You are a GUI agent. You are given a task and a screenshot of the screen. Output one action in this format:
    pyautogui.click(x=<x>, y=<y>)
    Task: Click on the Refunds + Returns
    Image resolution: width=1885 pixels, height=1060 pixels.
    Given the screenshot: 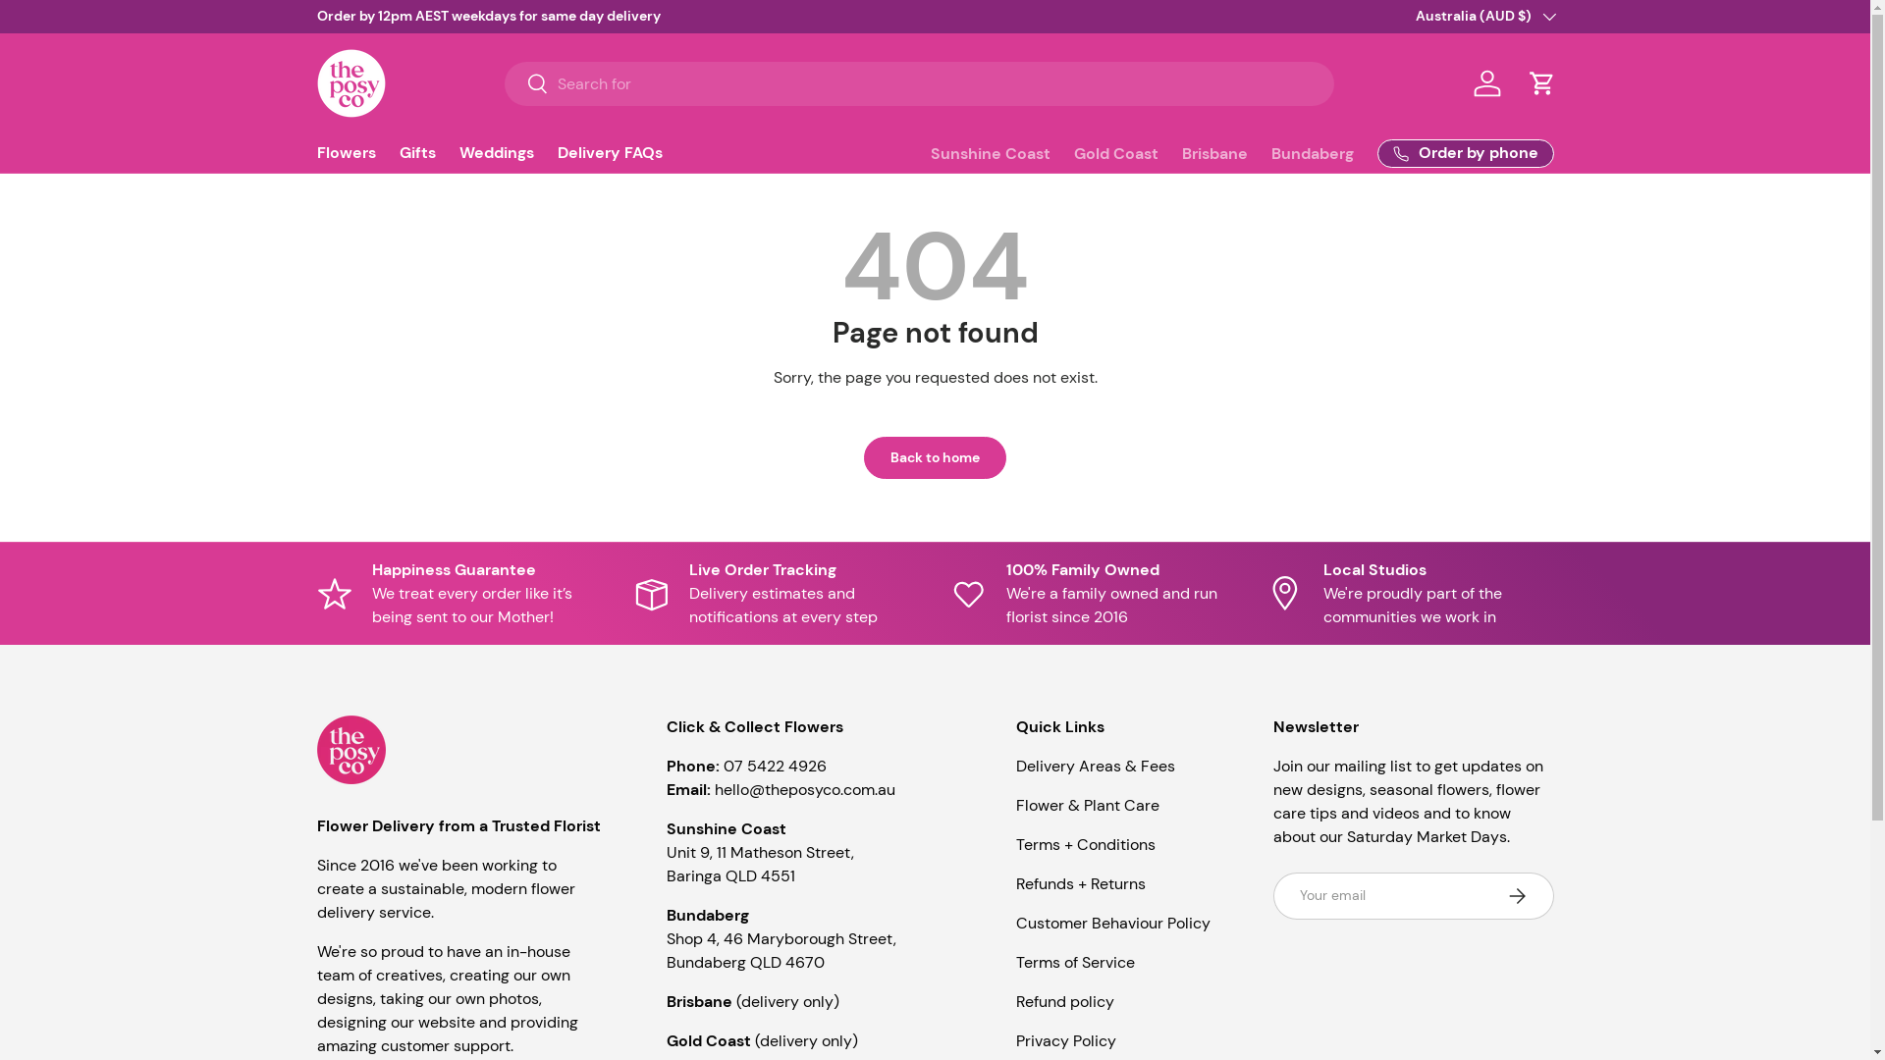 What is the action you would take?
    pyautogui.click(x=1080, y=883)
    